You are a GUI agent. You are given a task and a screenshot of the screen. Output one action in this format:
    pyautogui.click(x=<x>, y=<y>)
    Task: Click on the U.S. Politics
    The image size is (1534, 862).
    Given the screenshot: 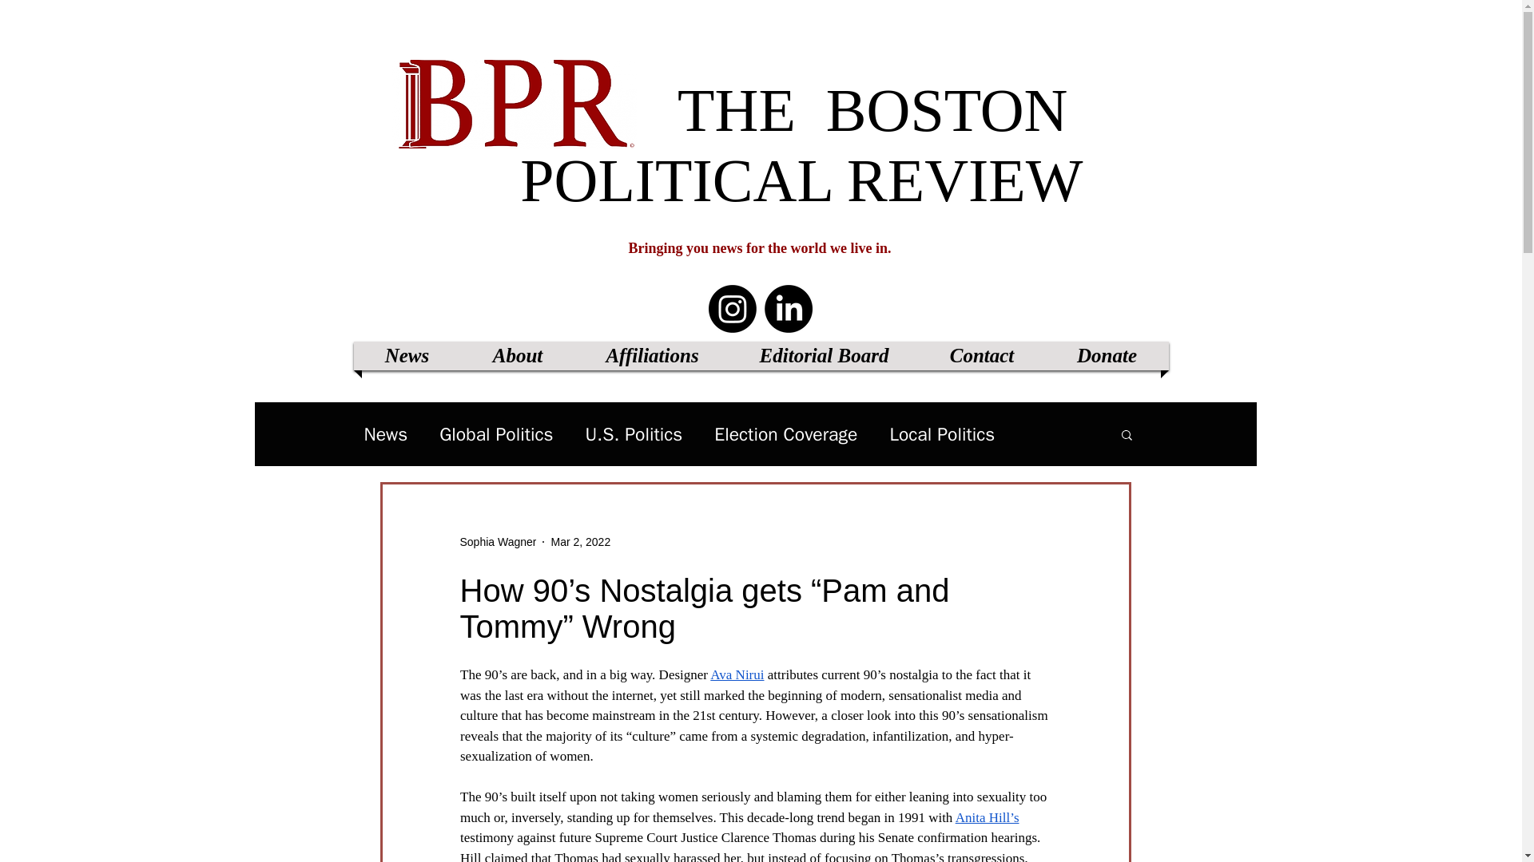 What is the action you would take?
    pyautogui.click(x=634, y=434)
    